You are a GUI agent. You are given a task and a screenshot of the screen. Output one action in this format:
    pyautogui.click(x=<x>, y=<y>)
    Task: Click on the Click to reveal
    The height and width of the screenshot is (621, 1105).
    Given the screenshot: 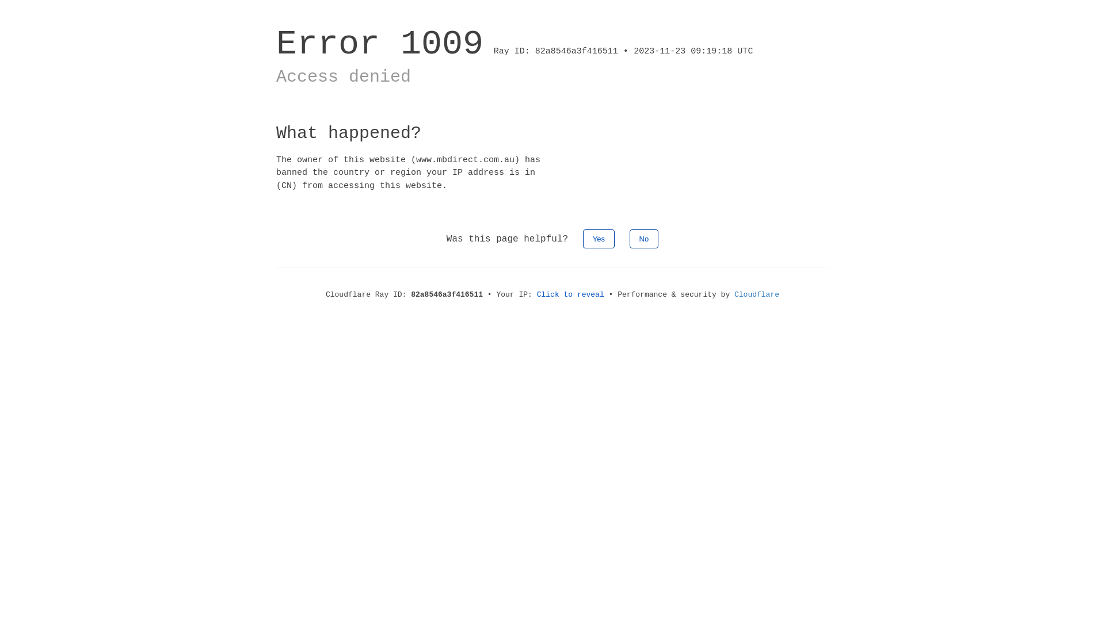 What is the action you would take?
    pyautogui.click(x=571, y=294)
    